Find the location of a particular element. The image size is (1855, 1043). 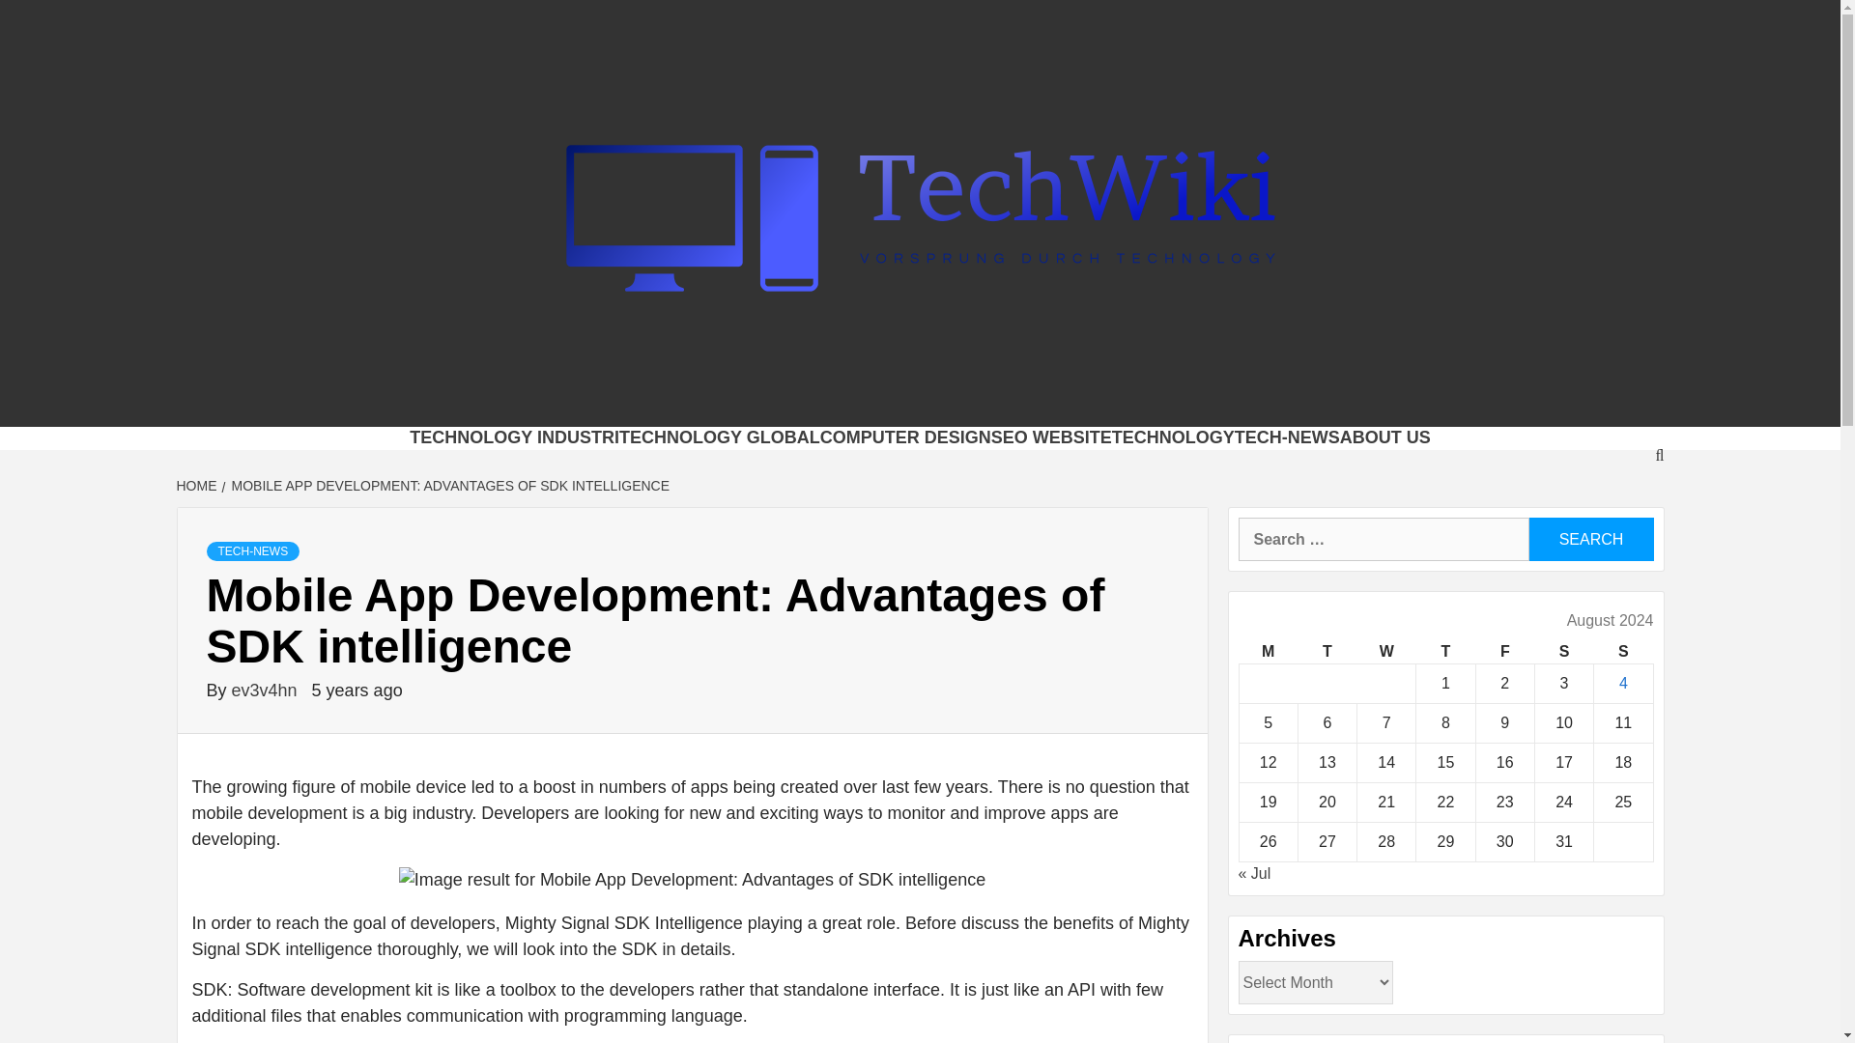

Tuesday is located at coordinates (1326, 652).